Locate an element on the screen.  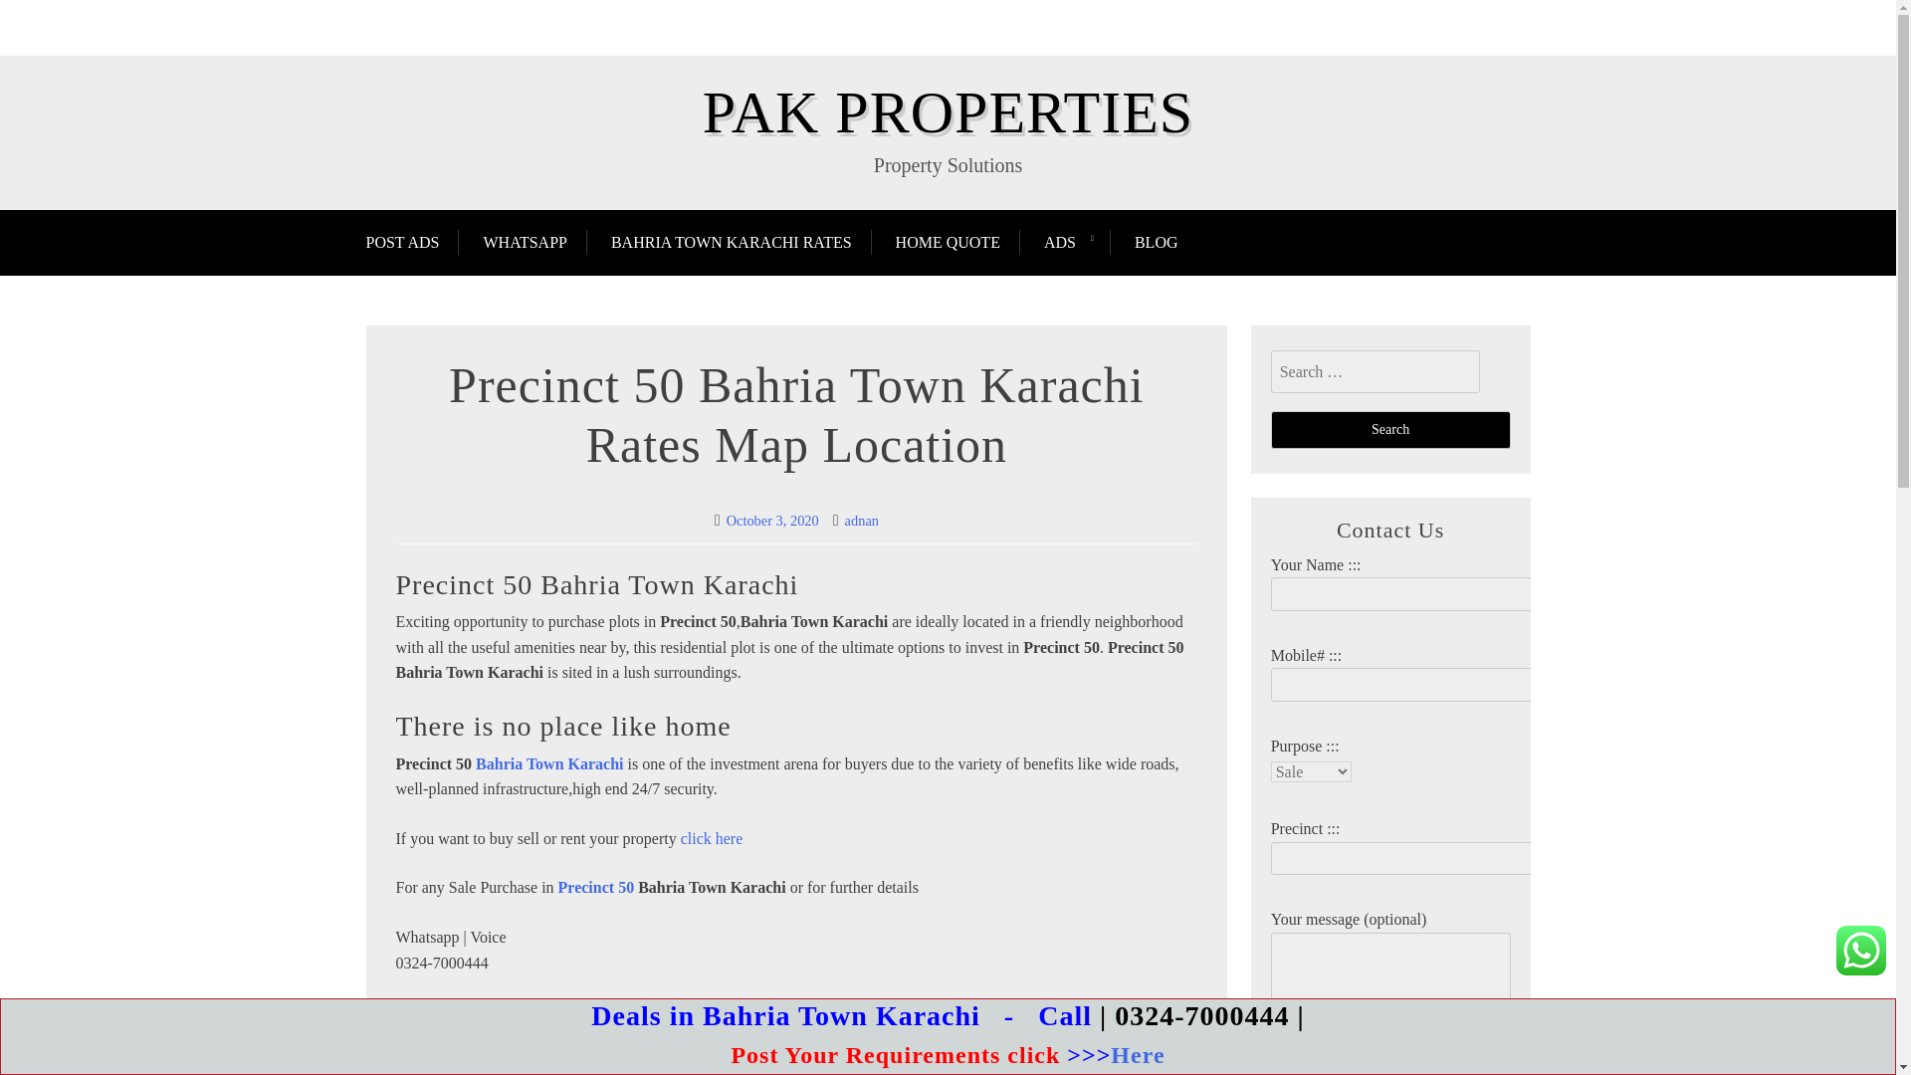
Click to share on Pinterest is located at coordinates (558, 1055).